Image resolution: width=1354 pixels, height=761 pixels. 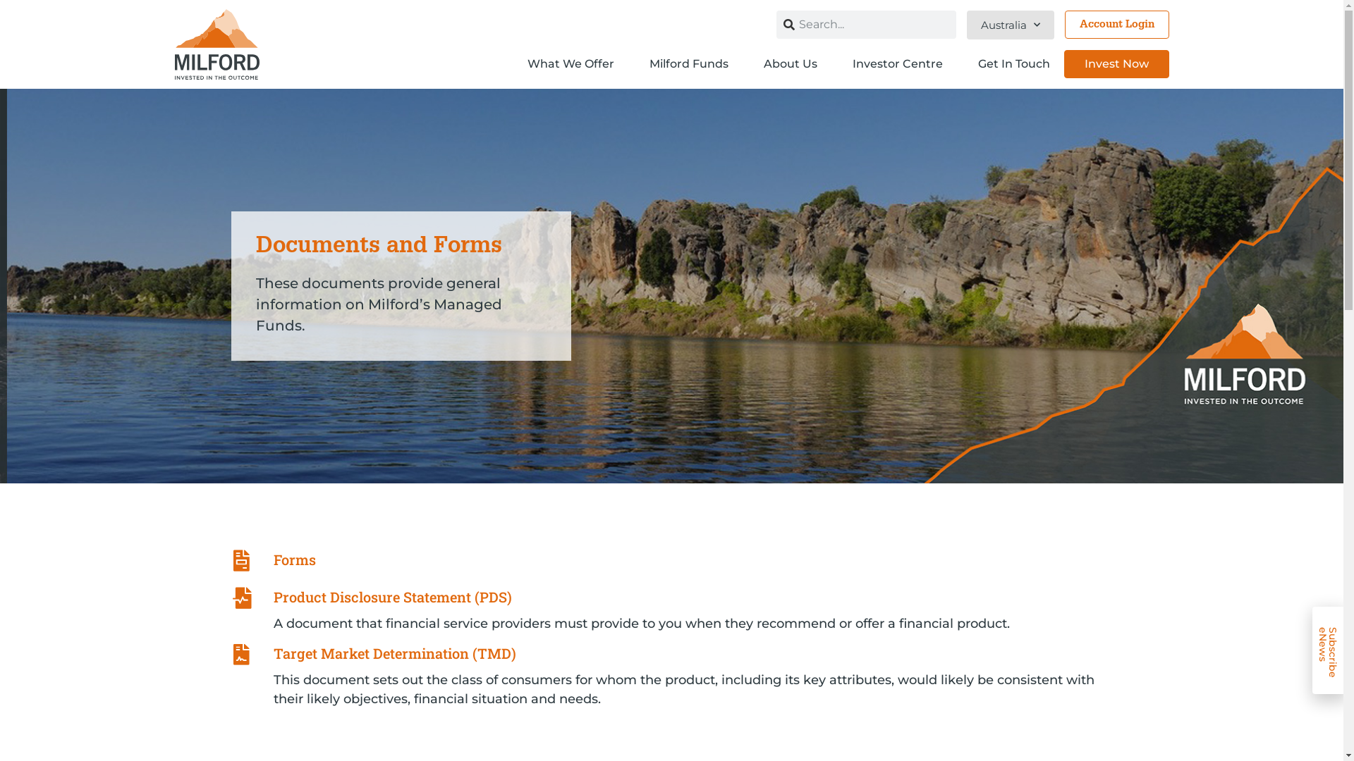 What do you see at coordinates (395, 653) in the screenshot?
I see `Target Market Determination (TMD)` at bounding box center [395, 653].